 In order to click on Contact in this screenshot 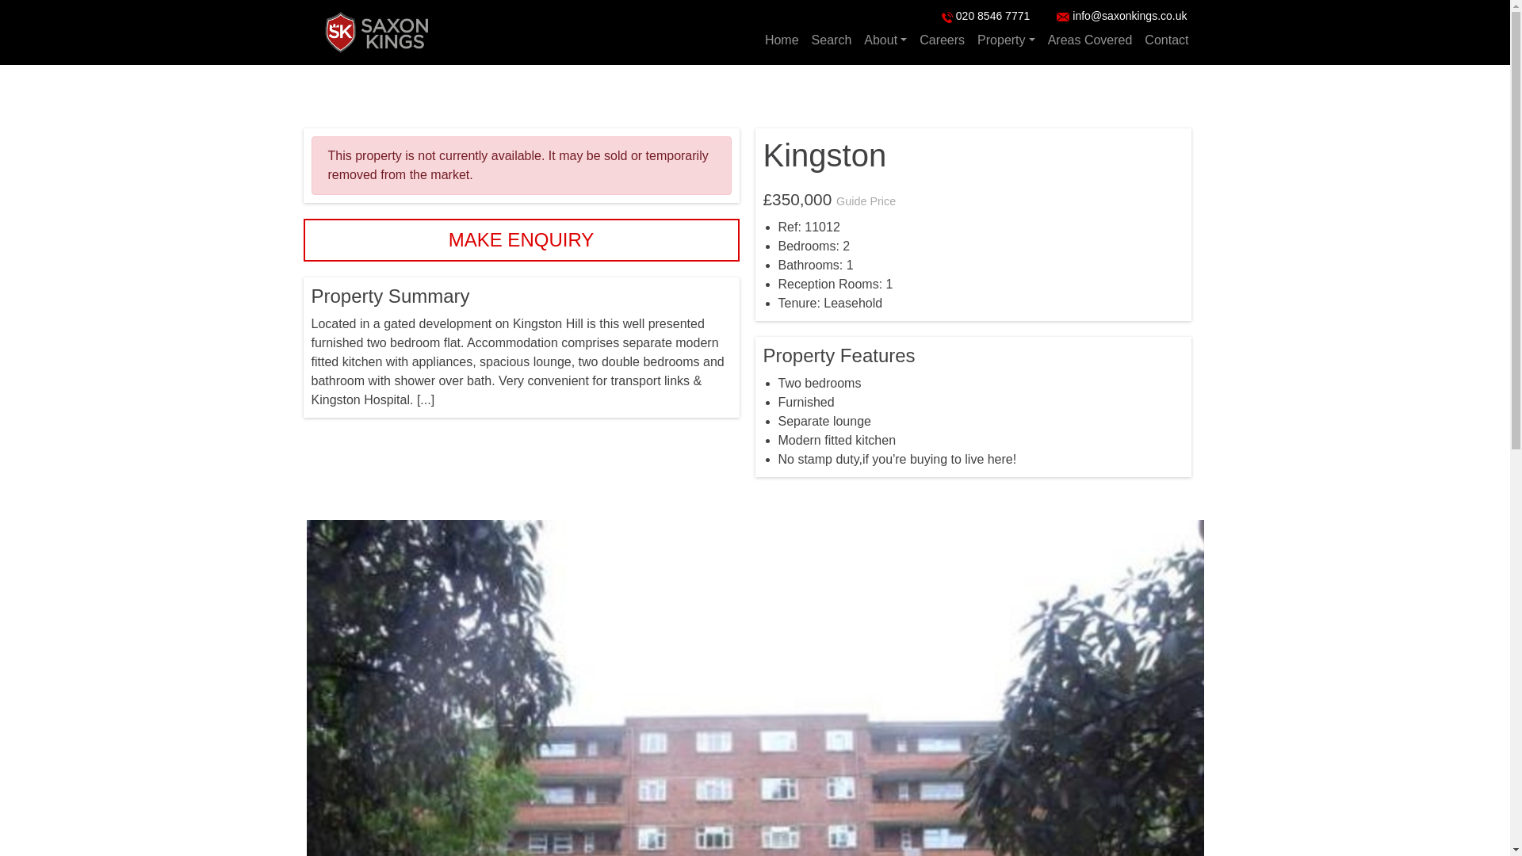, I will do `click(1167, 40)`.